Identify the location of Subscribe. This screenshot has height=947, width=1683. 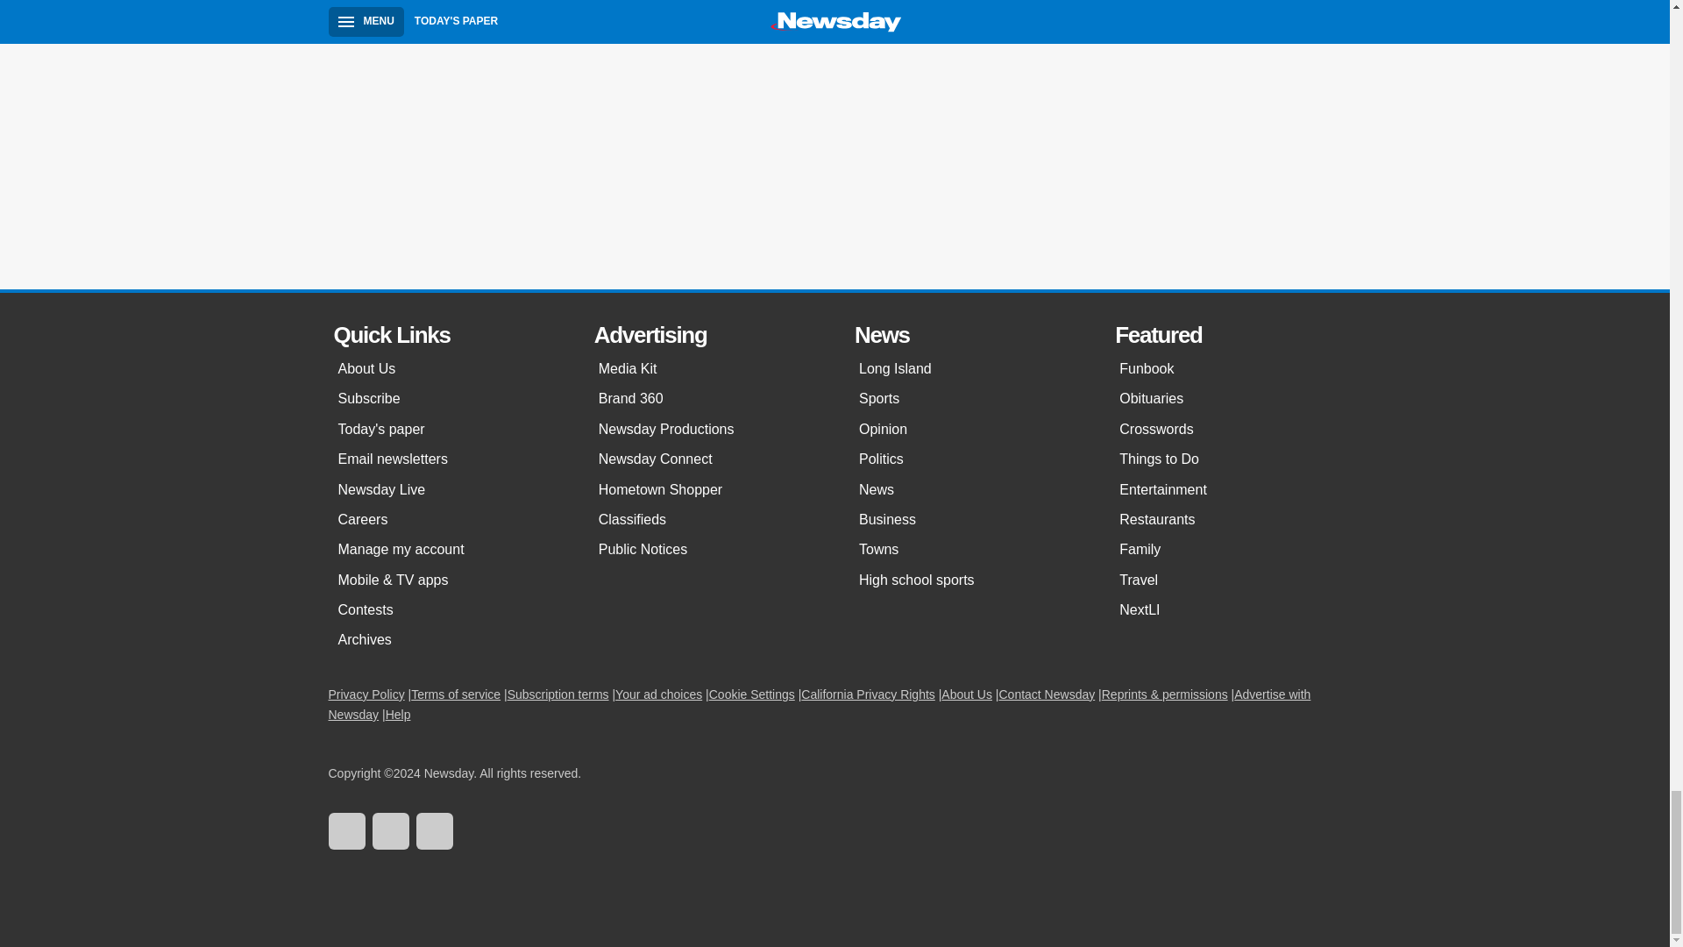
(448, 398).